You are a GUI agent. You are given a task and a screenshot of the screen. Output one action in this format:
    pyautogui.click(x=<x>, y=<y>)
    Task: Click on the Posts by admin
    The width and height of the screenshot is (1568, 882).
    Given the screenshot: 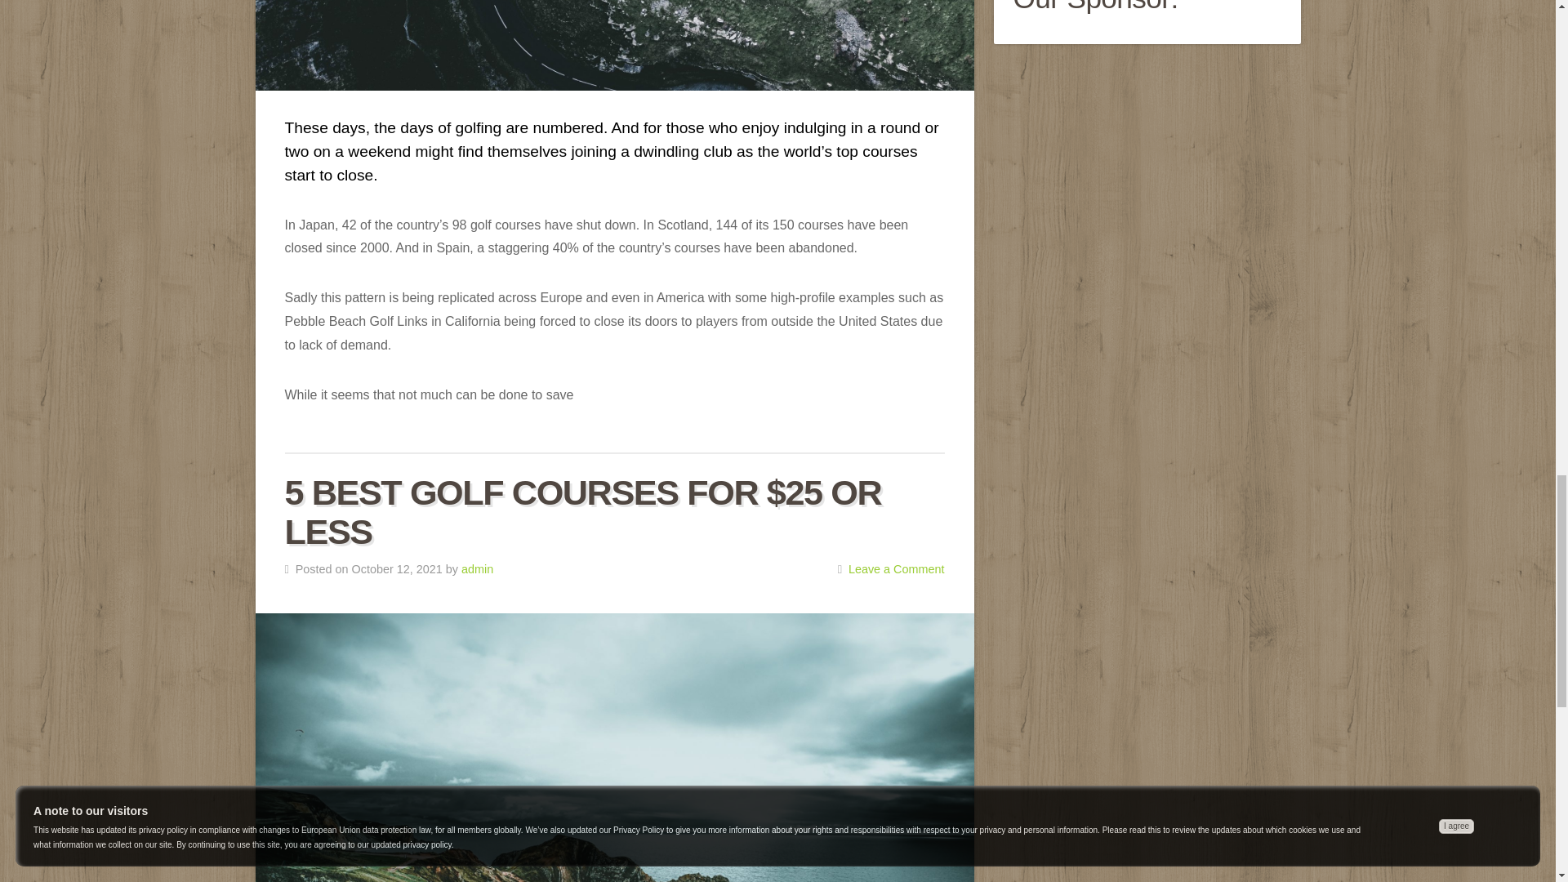 What is the action you would take?
    pyautogui.click(x=477, y=569)
    